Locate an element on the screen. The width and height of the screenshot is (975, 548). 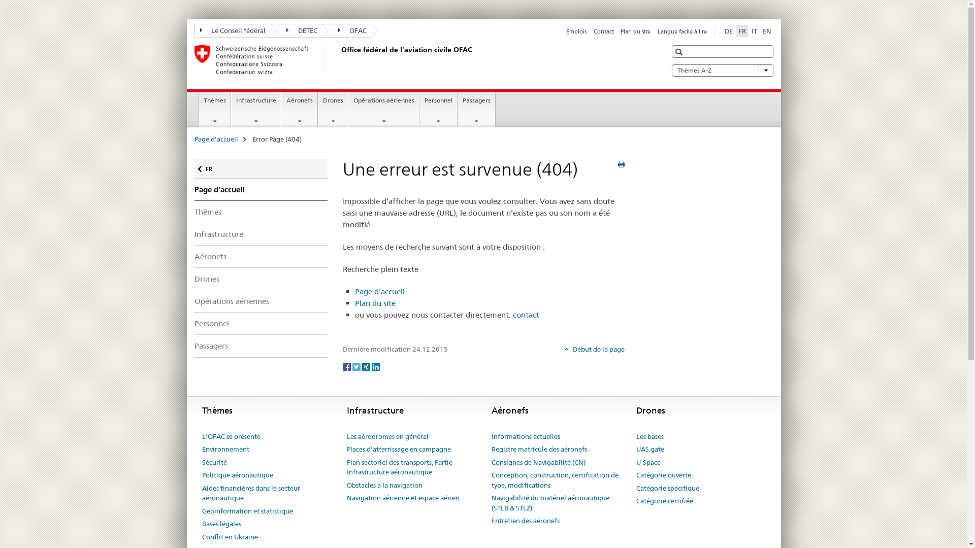
Plan du site is located at coordinates (636, 31).